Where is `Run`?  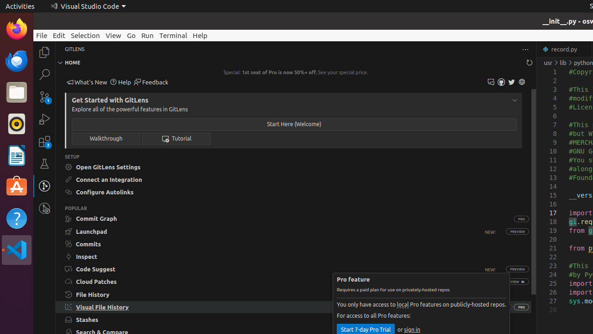
Run is located at coordinates (147, 35).